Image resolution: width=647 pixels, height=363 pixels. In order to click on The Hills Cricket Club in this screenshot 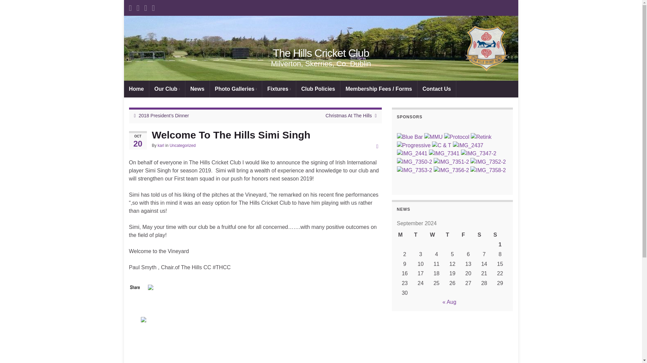, I will do `click(321, 48)`.